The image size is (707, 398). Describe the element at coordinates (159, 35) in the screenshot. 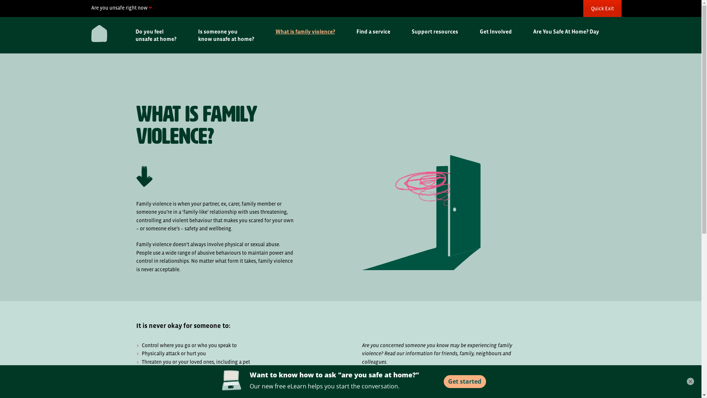

I see `Do you feel
unsafe at home?` at that location.